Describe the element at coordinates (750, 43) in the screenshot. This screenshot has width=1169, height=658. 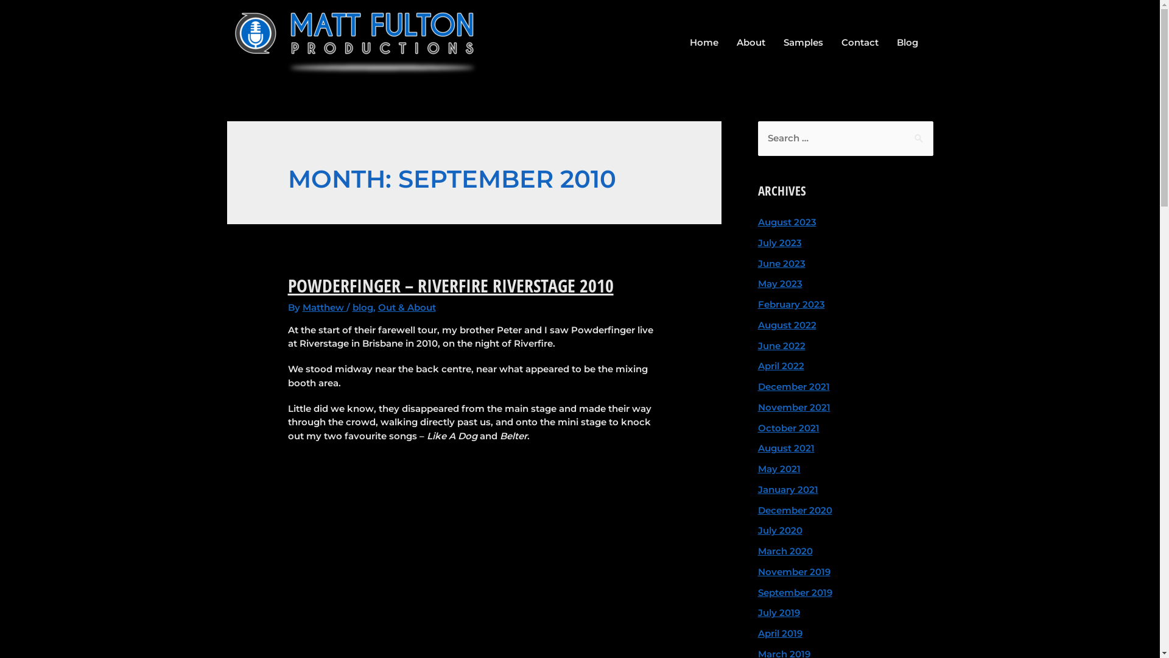
I see `About` at that location.